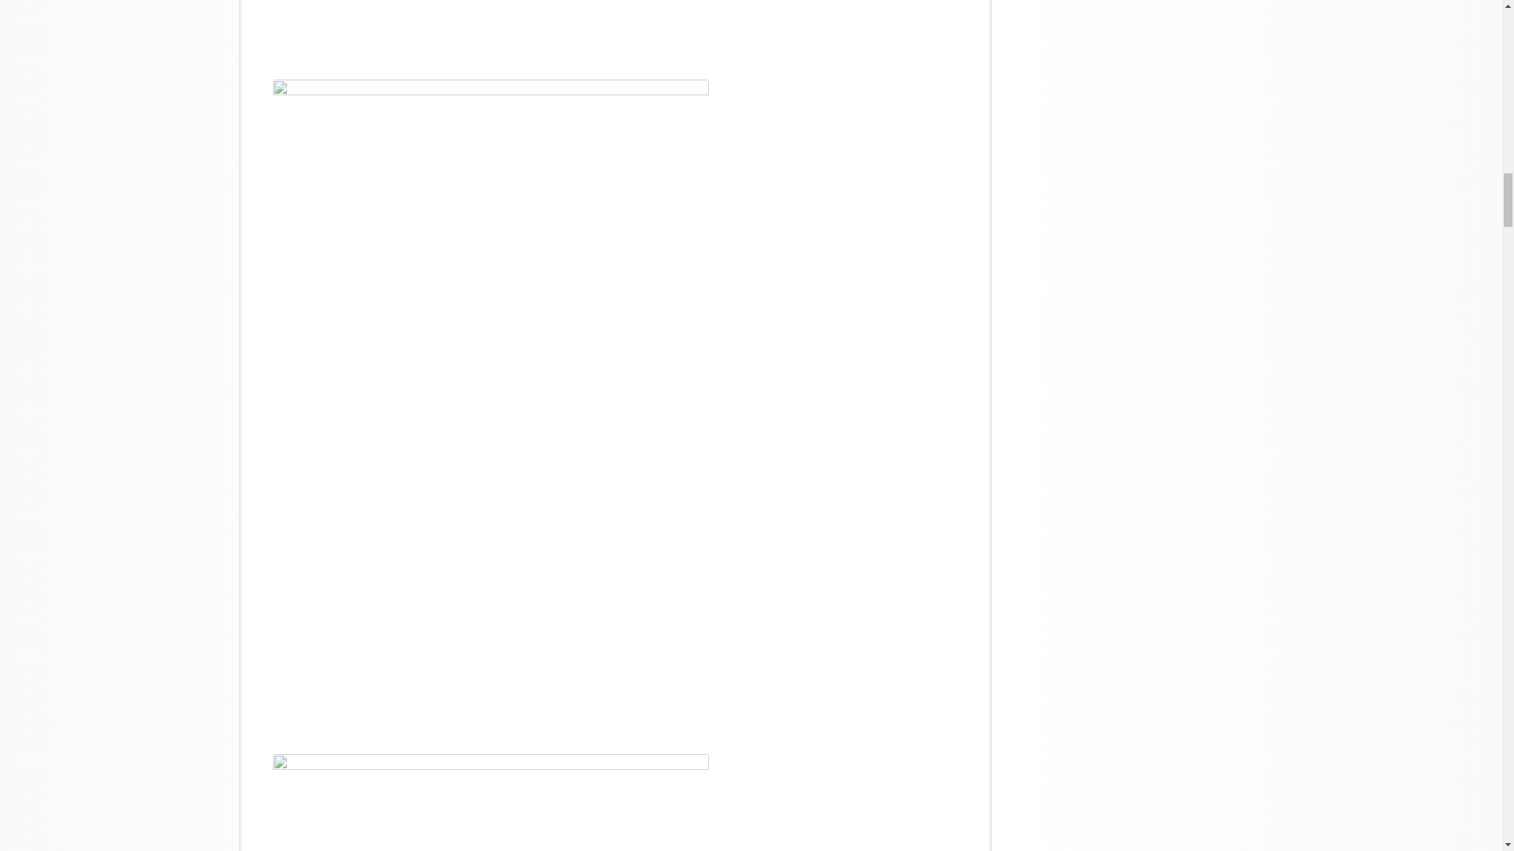  Describe the element at coordinates (490, 802) in the screenshot. I see `d` at that location.